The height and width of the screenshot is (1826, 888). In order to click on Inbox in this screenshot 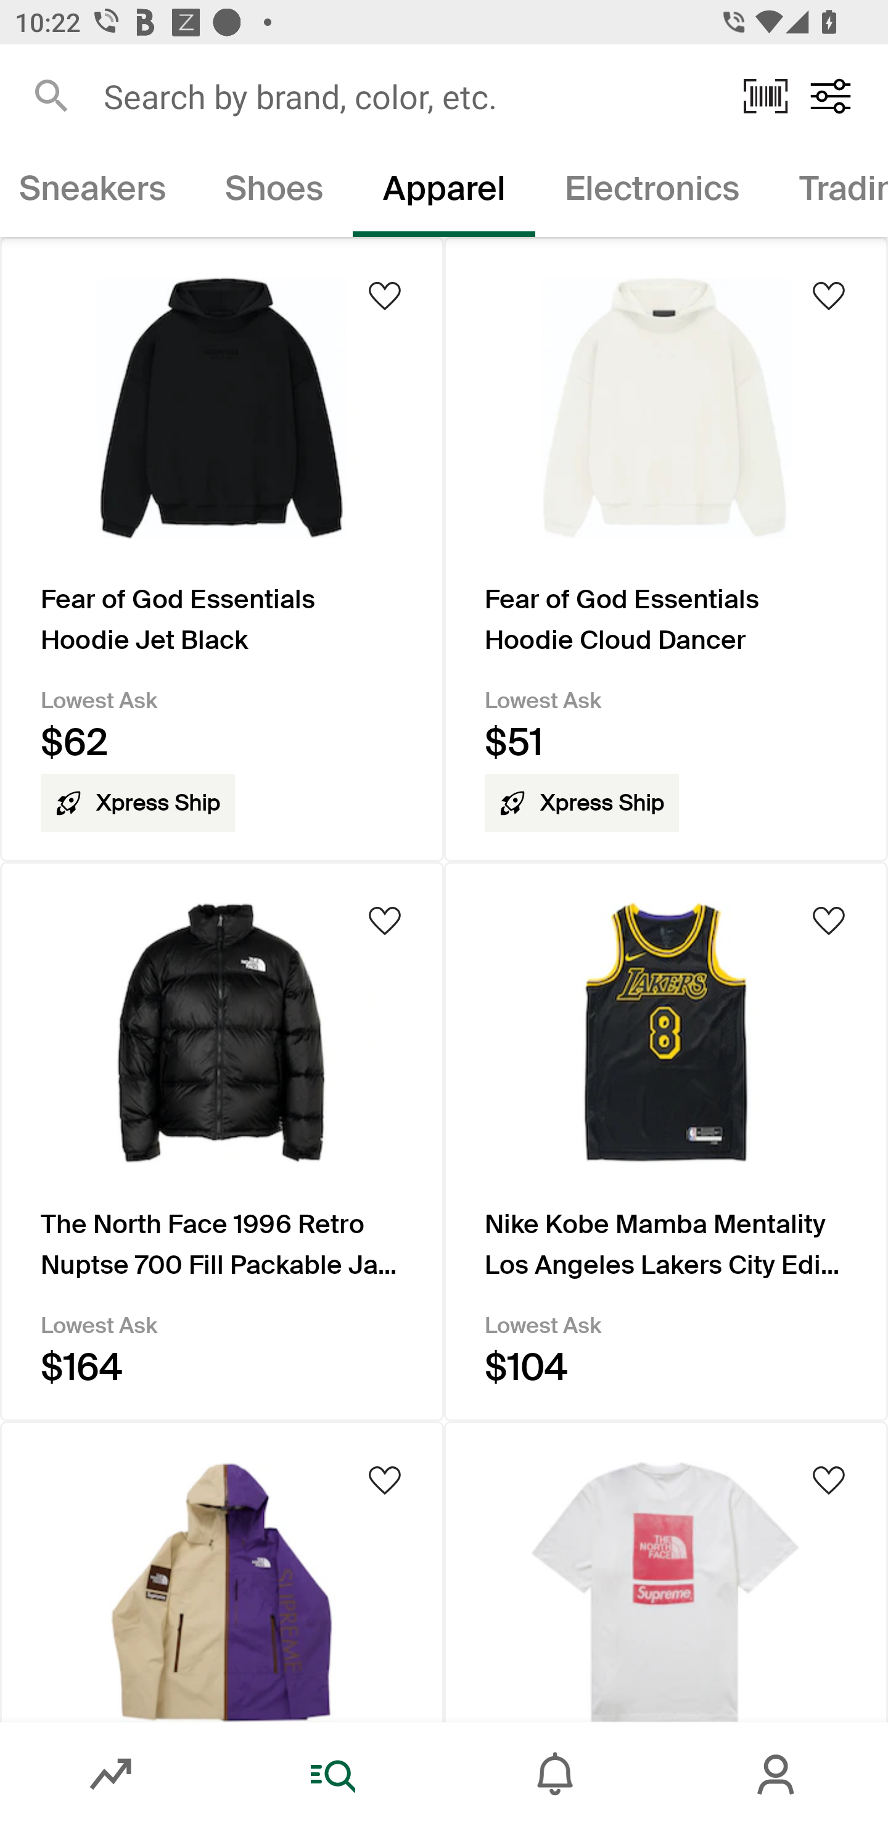, I will do `click(555, 1774)`.